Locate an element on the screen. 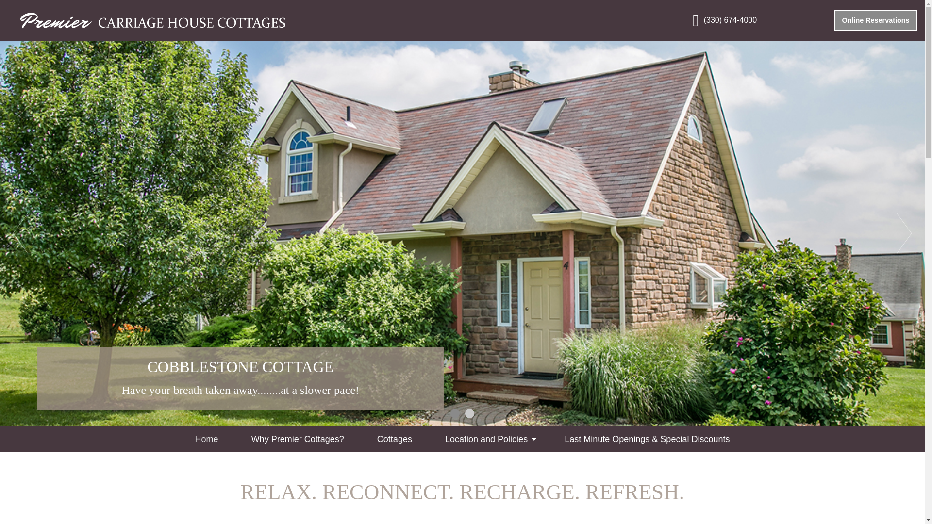 This screenshot has height=524, width=932. Online Reservations is located at coordinates (876, 20).